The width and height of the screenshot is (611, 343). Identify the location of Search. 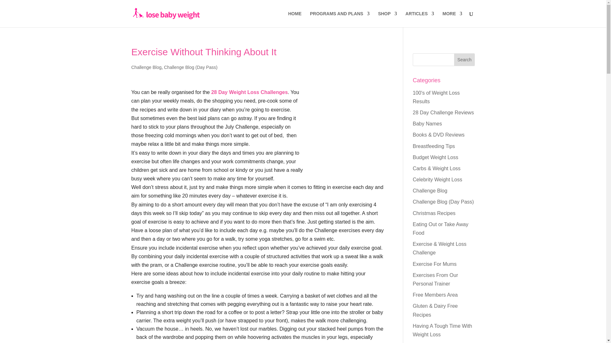
(465, 60).